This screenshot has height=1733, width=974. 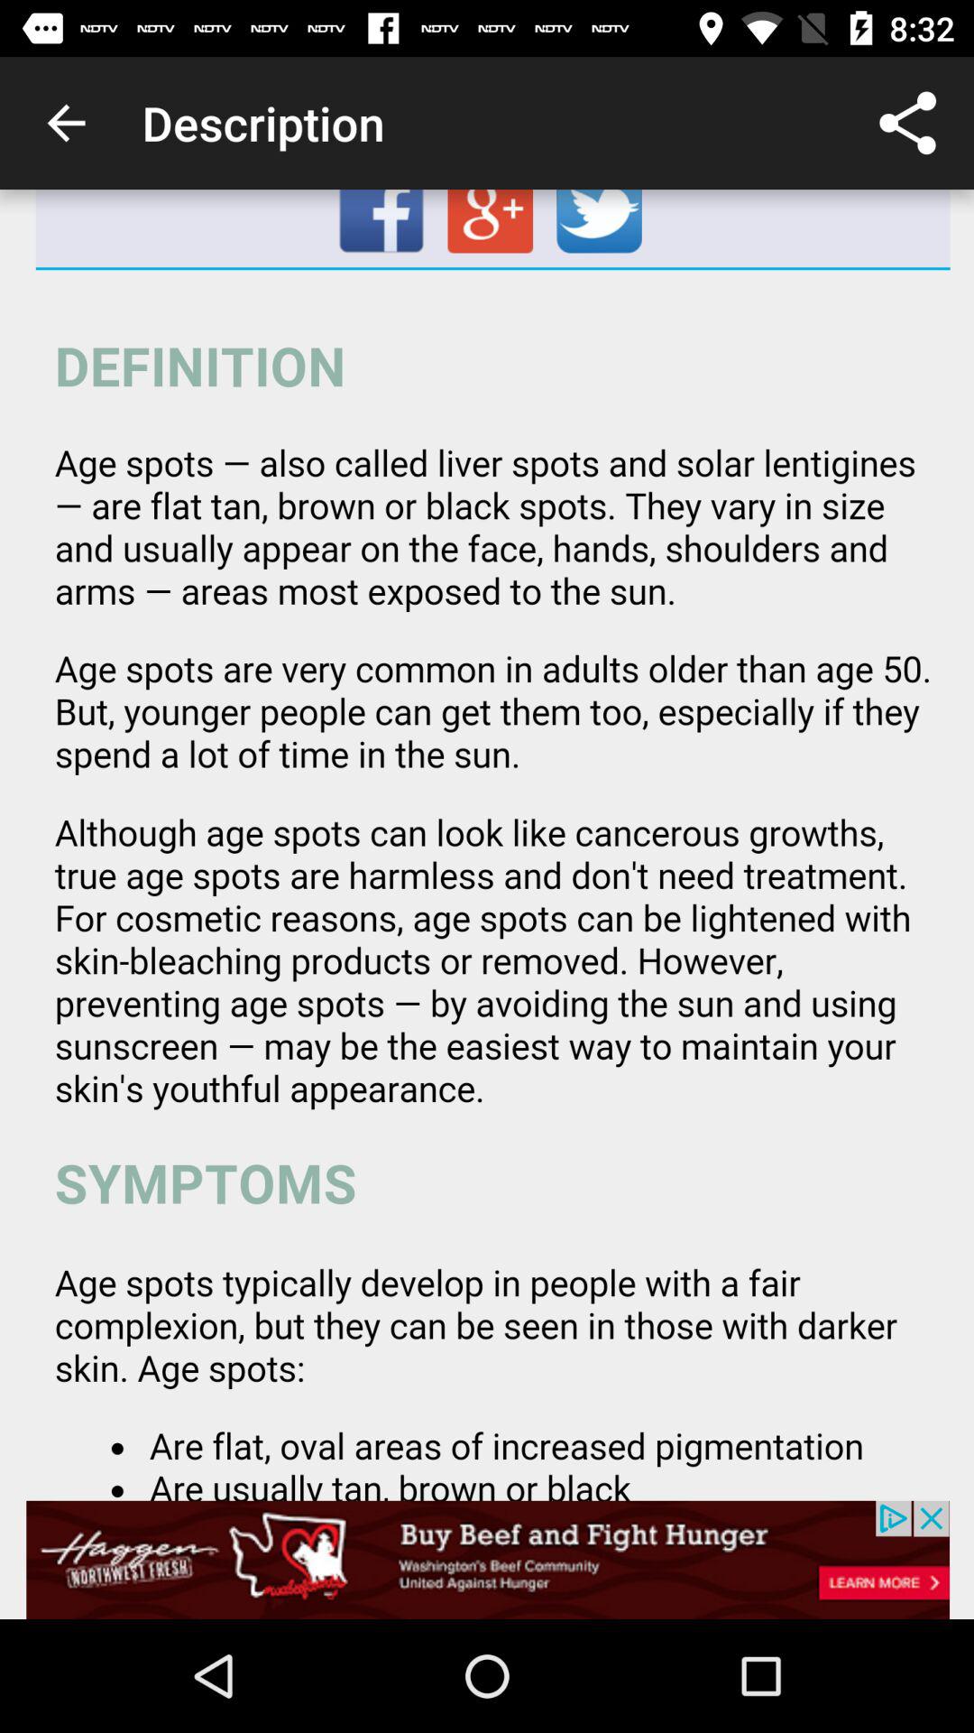 What do you see at coordinates (601, 228) in the screenshot?
I see `go to twitter` at bounding box center [601, 228].